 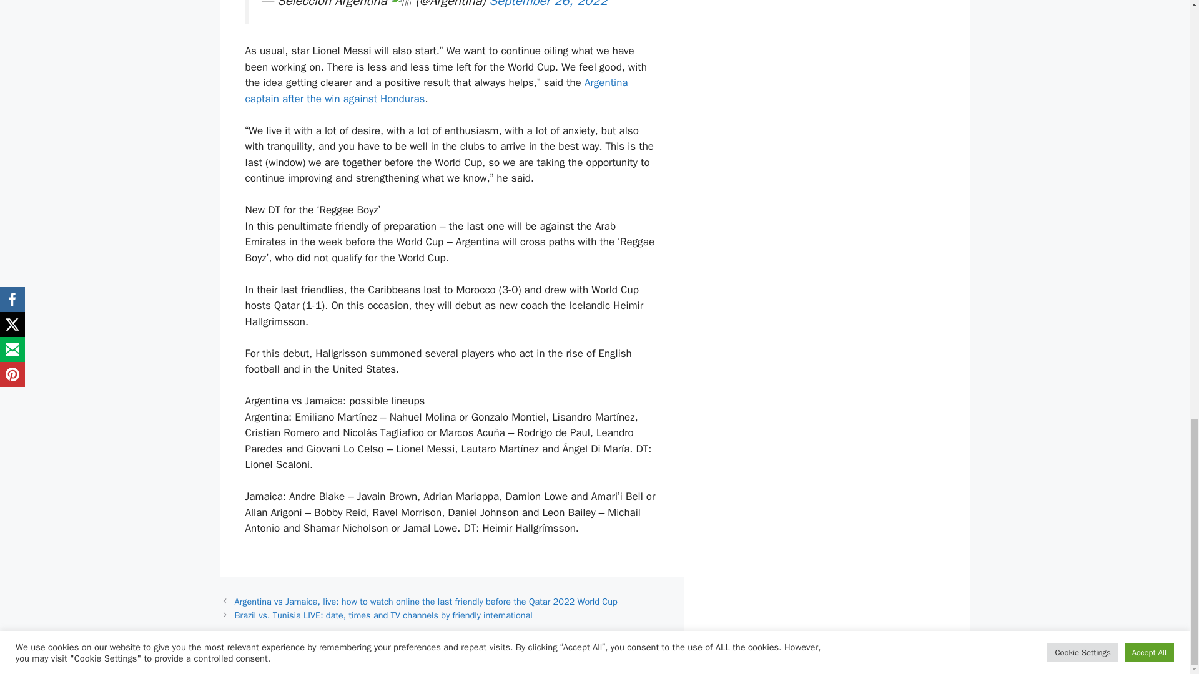 I want to click on Argentina captain after the win against Honduras, so click(x=436, y=90).